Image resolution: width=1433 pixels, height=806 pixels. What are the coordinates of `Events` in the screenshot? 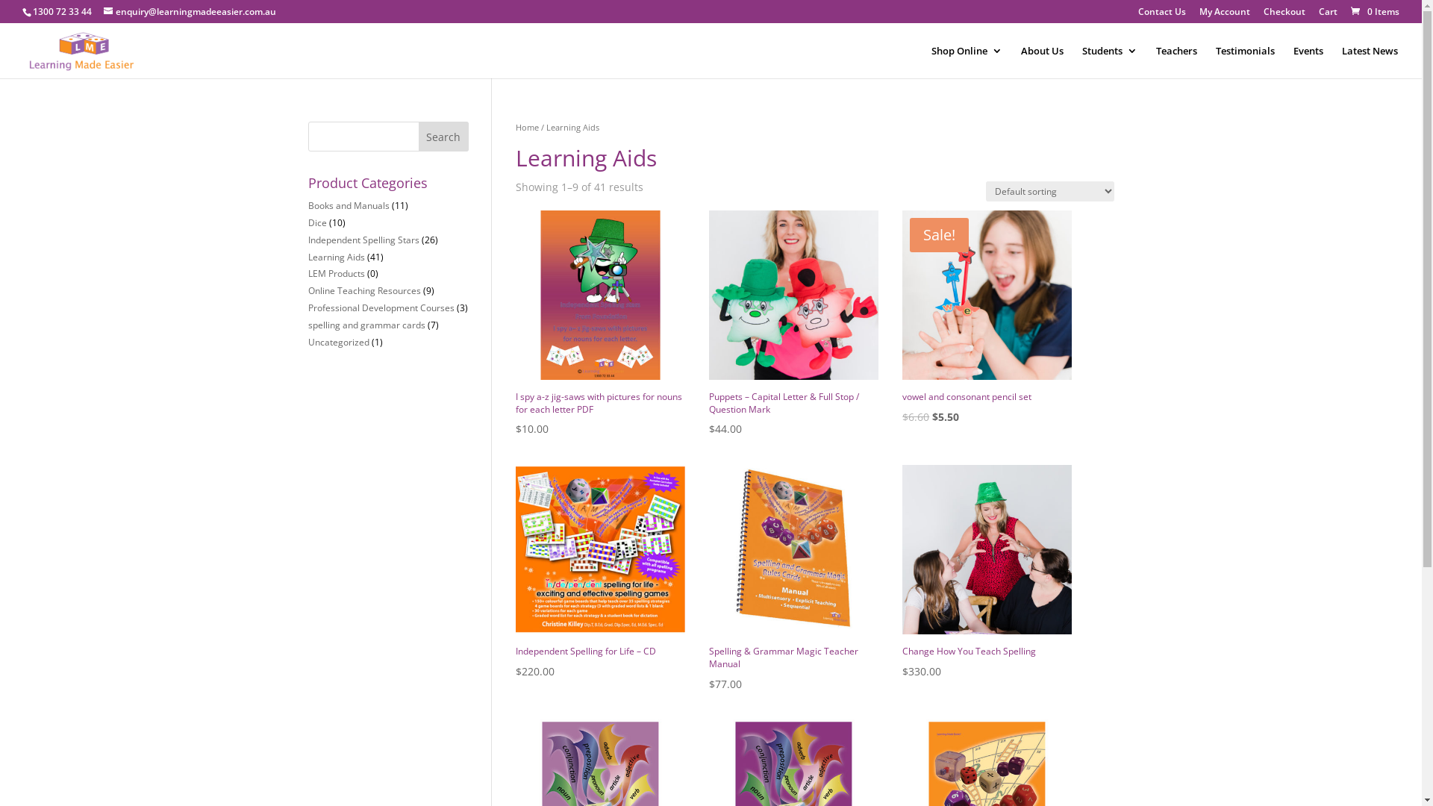 It's located at (1308, 62).